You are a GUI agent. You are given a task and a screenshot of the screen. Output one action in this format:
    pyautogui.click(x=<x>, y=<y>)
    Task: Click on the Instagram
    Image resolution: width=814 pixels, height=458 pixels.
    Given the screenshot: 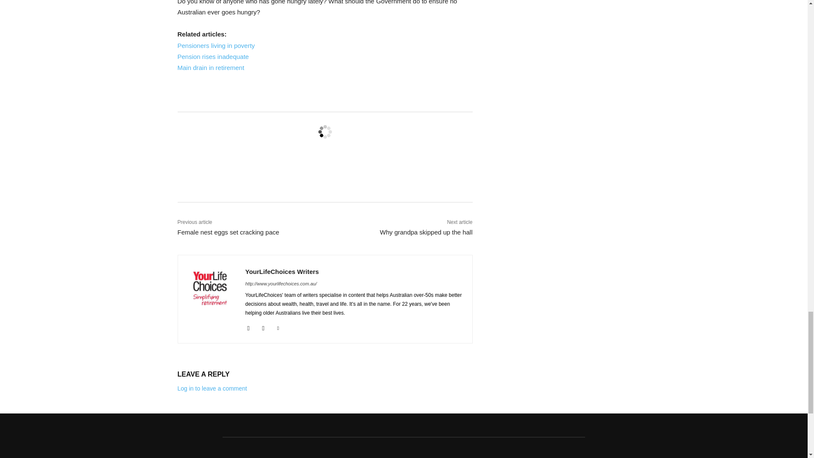 What is the action you would take?
    pyautogui.click(x=264, y=327)
    